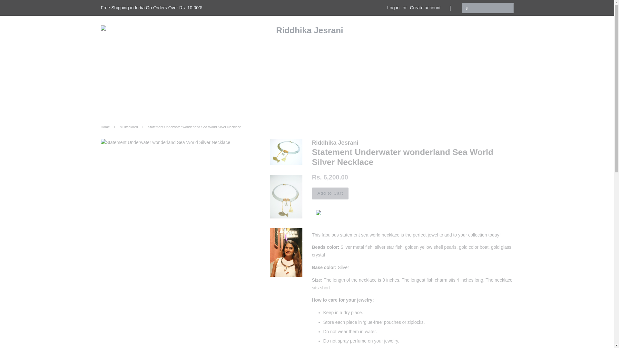 The image size is (619, 348). Describe the element at coordinates (425, 8) in the screenshot. I see `Create account` at that location.